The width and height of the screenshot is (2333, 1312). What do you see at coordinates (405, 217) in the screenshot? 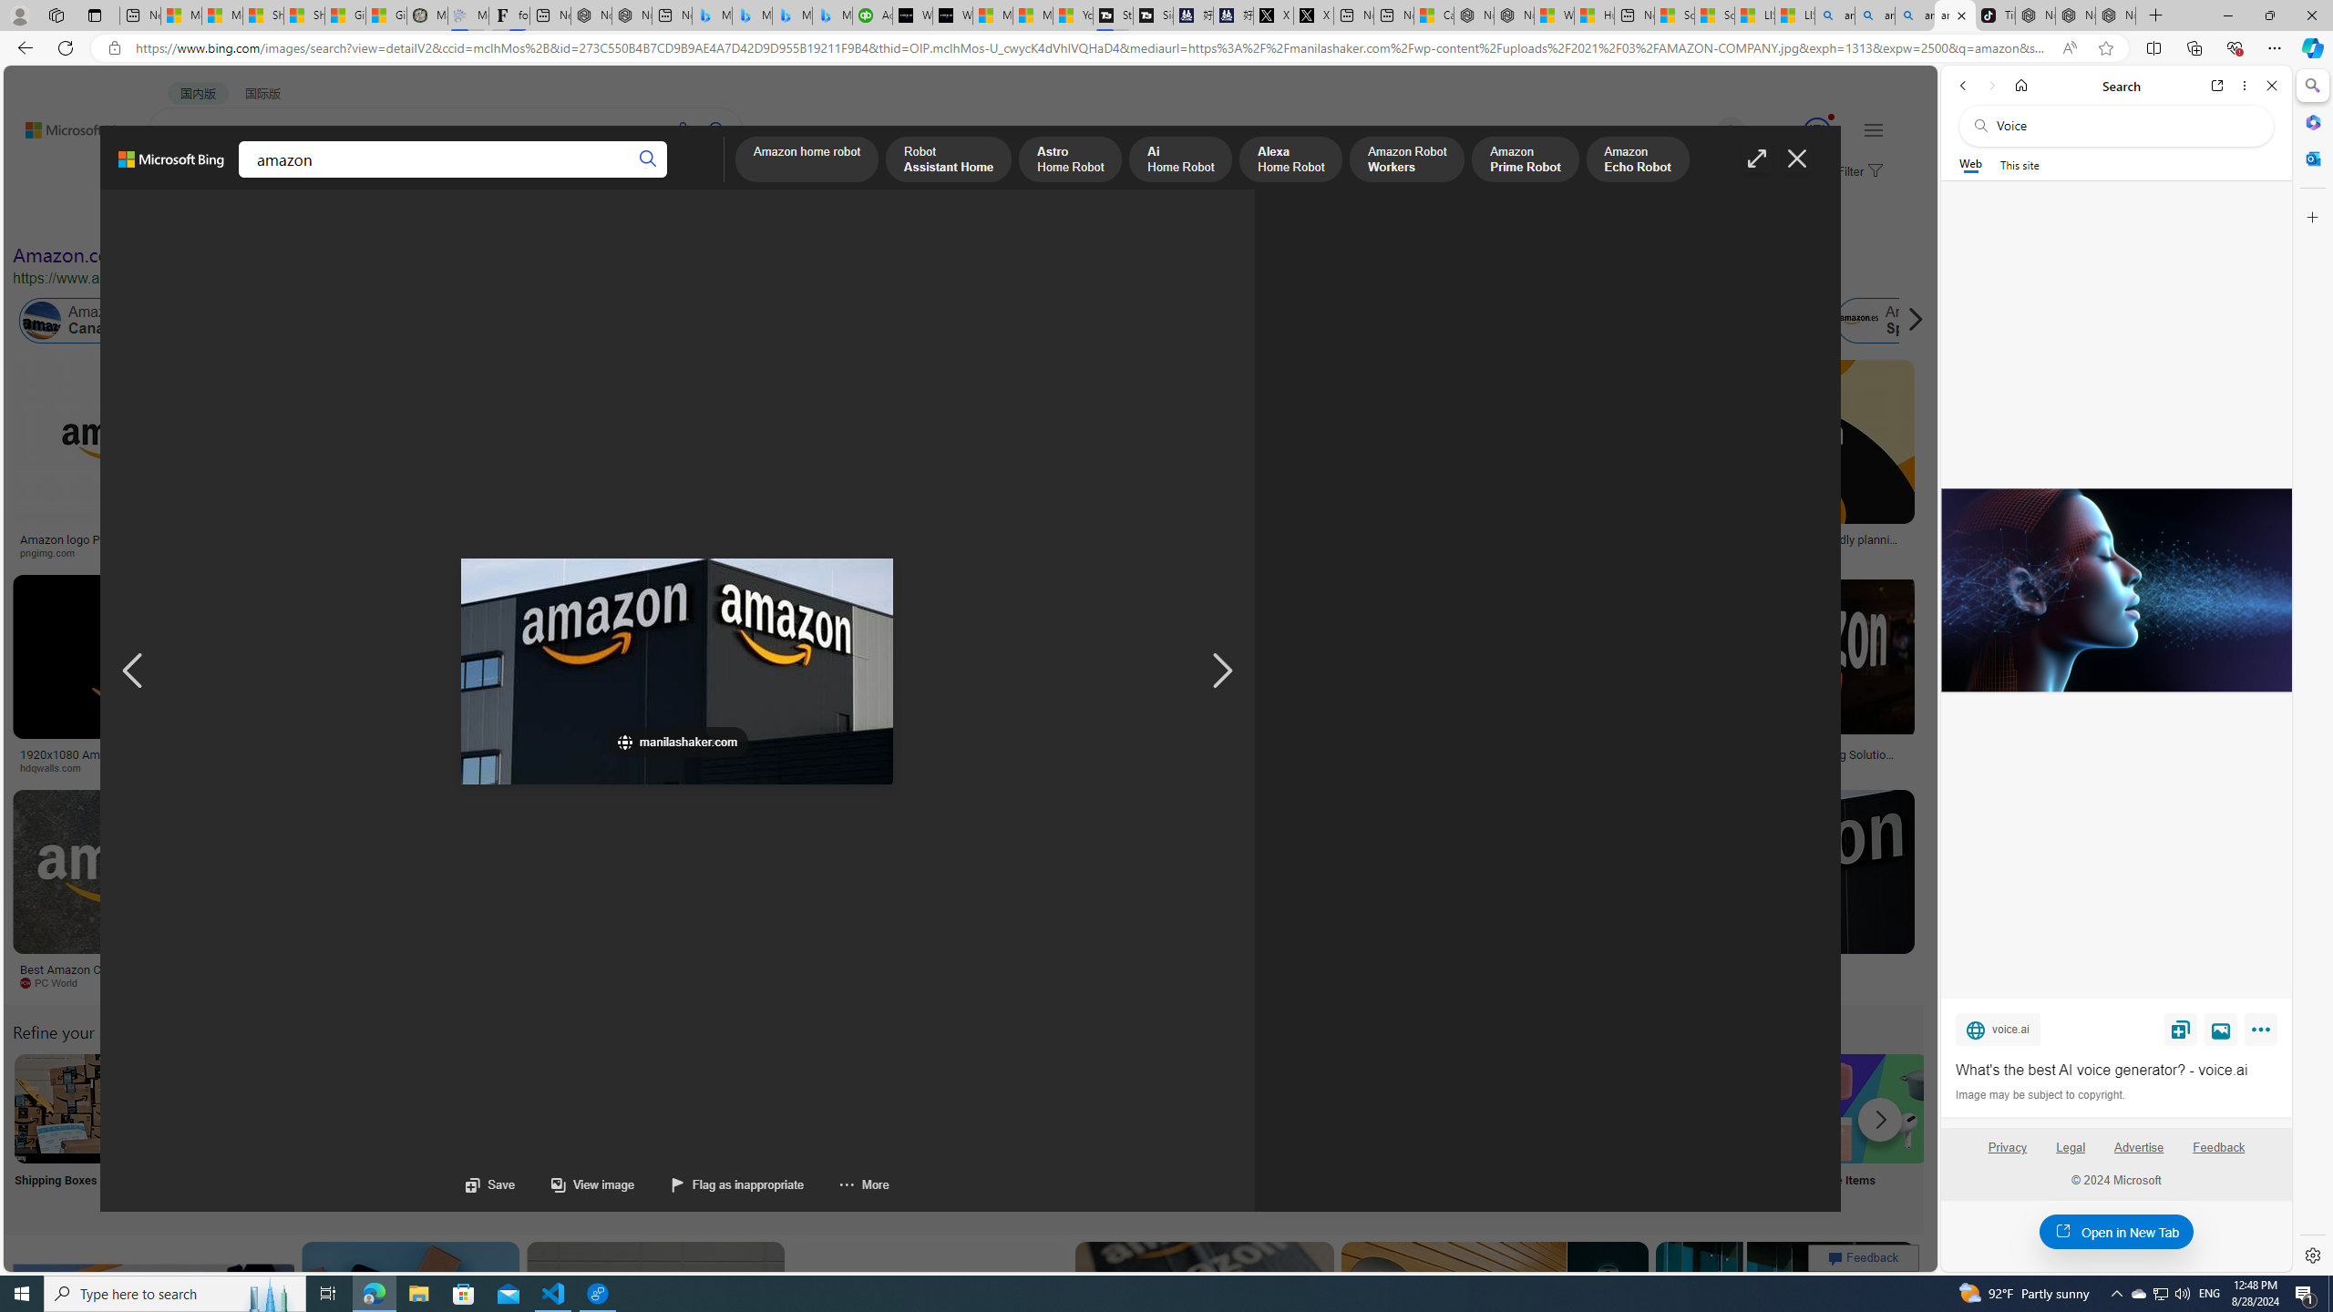
I see `Layout` at bounding box center [405, 217].